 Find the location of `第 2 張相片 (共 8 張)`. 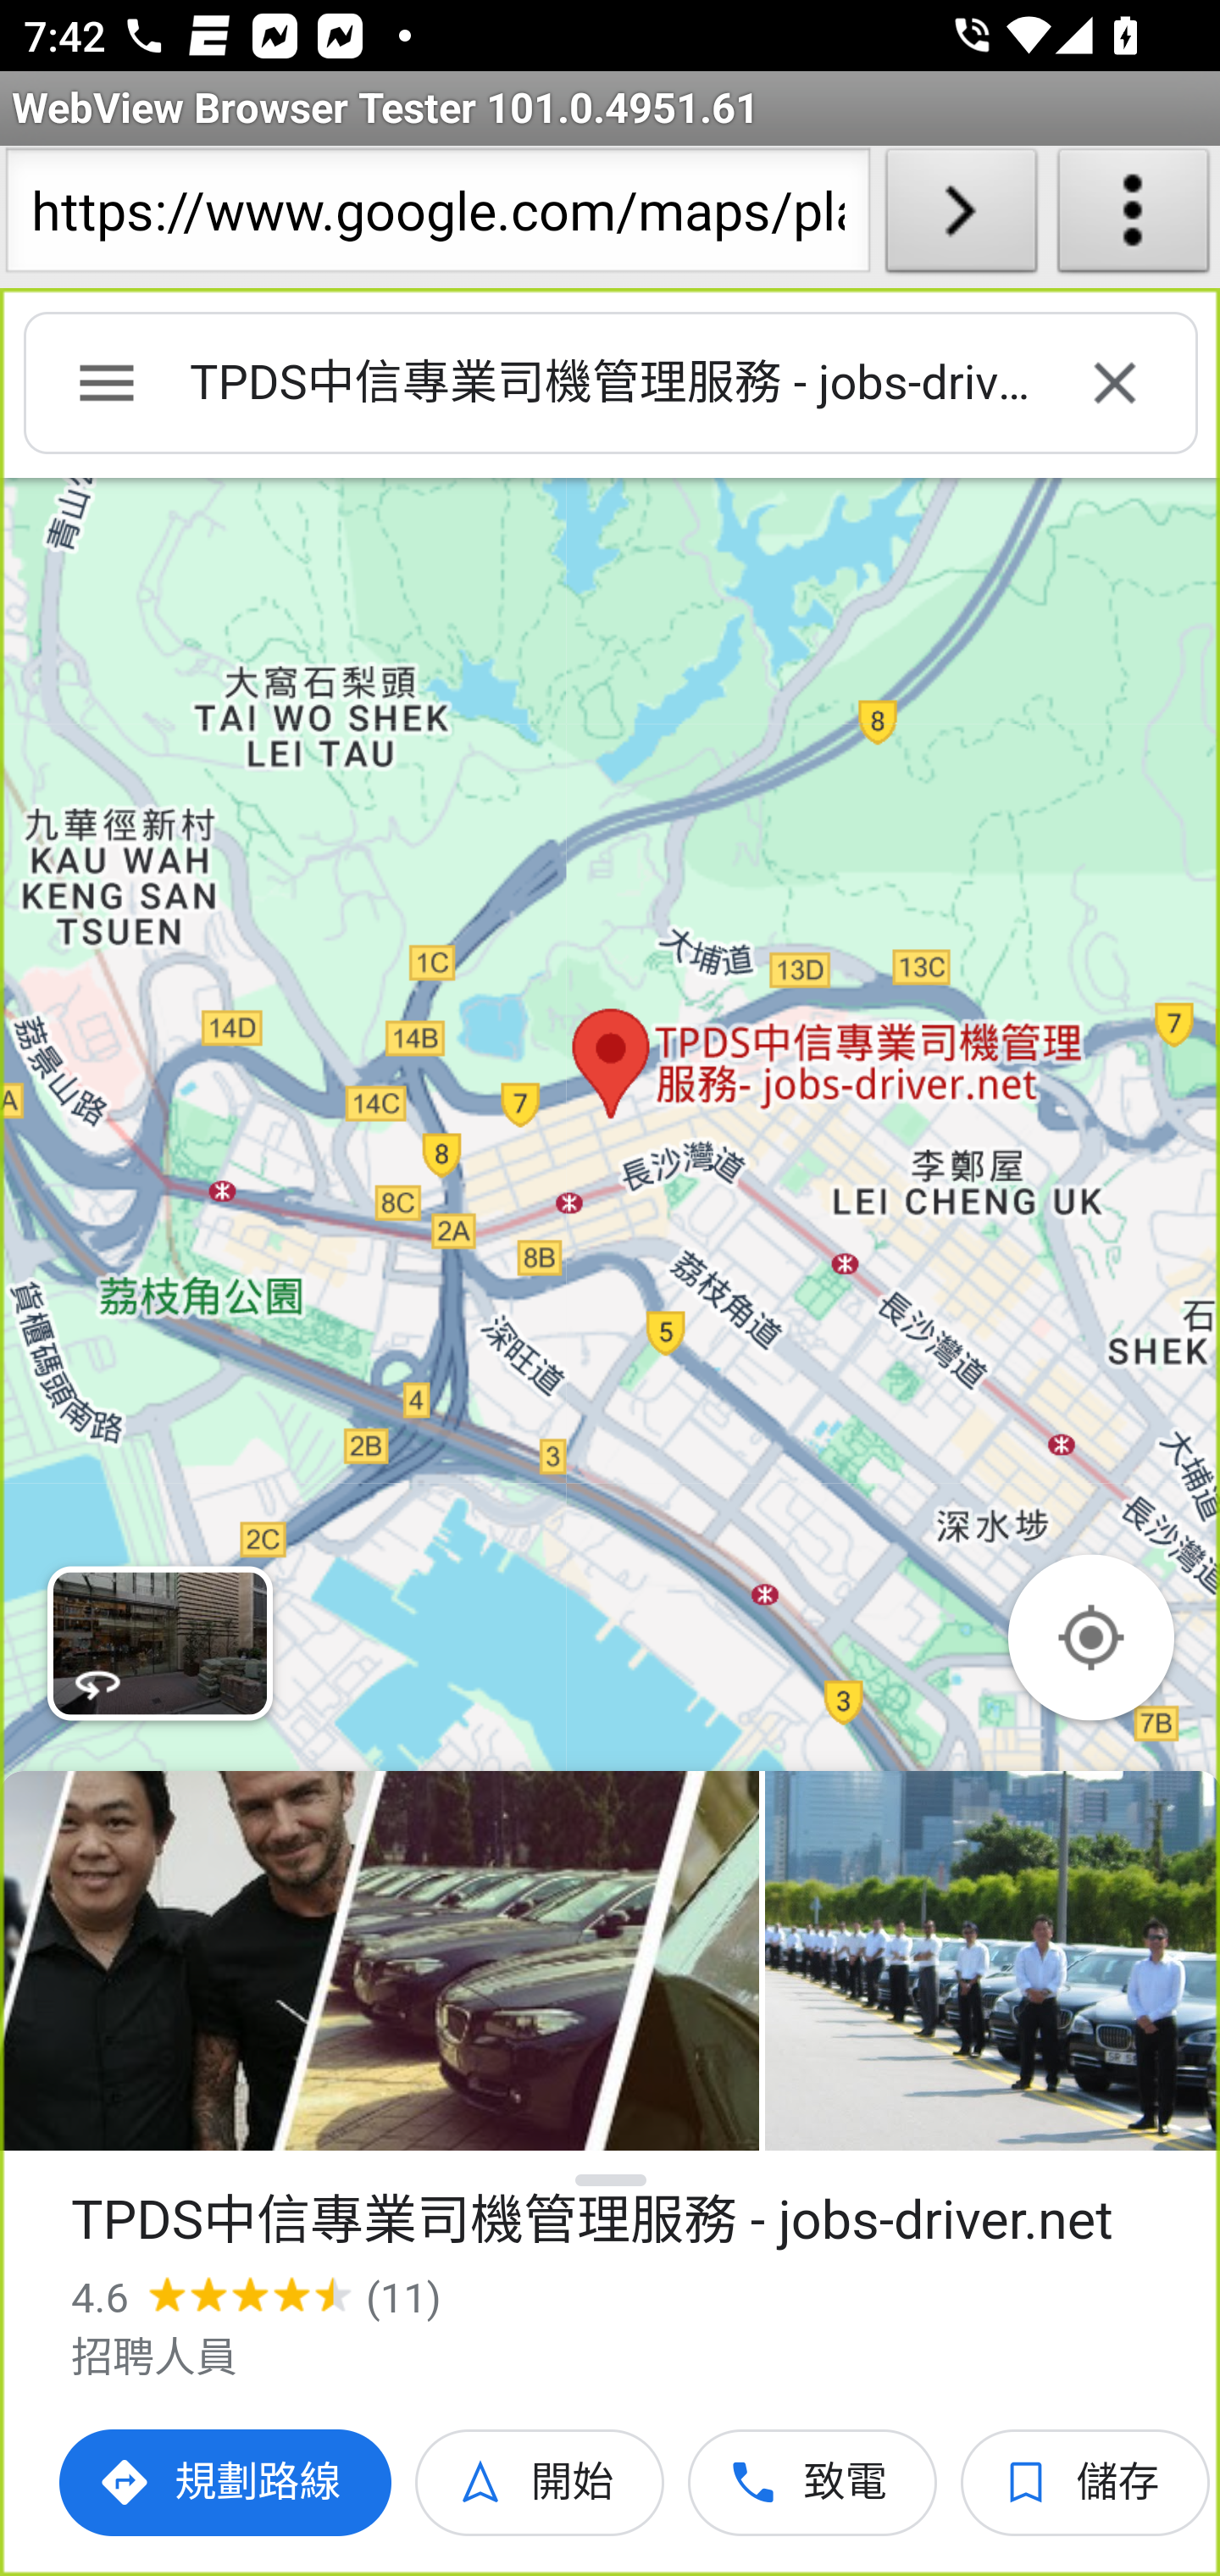

第 2 張相片 (共 8 張) is located at coordinates (992, 1961).